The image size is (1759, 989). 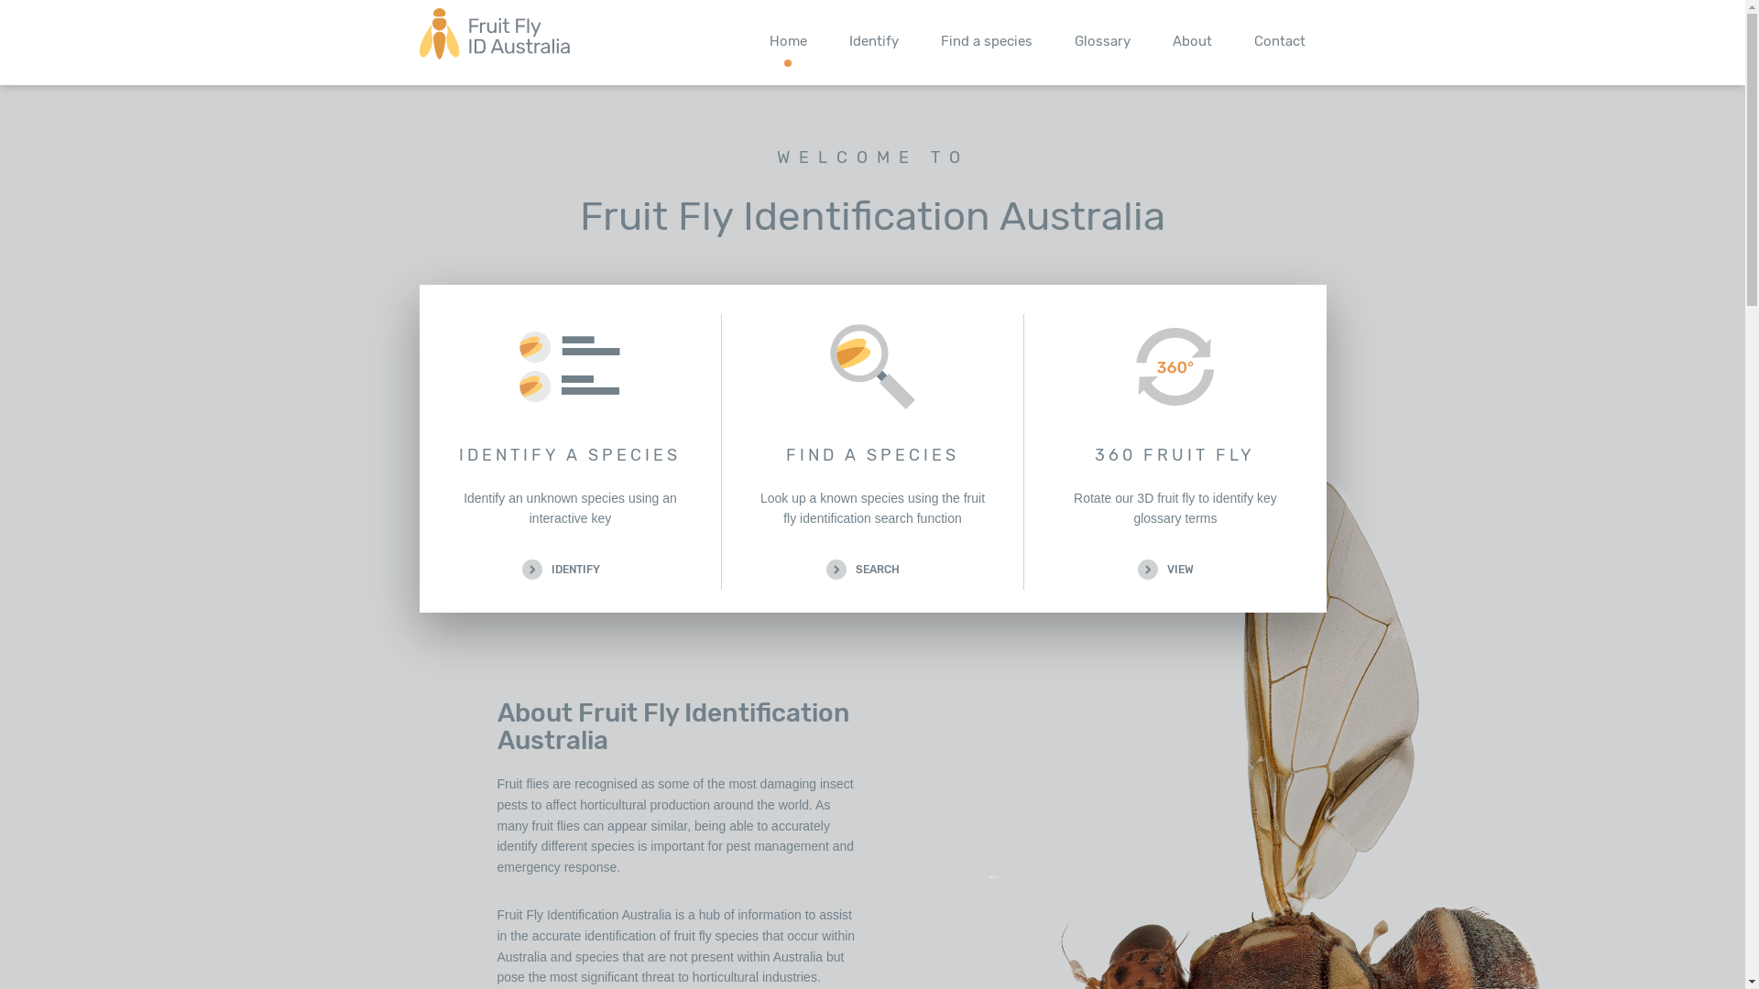 I want to click on Glossary, so click(x=1103, y=42).